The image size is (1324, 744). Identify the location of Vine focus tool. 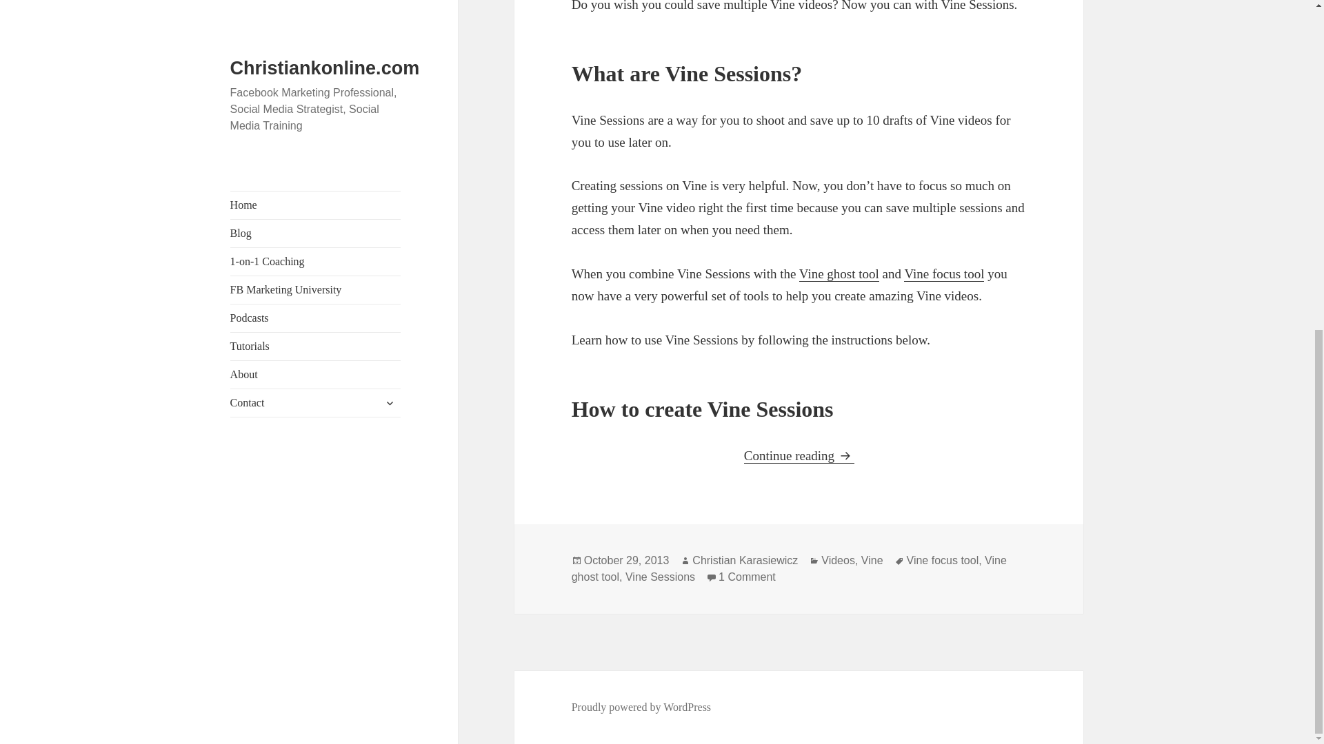
(943, 274).